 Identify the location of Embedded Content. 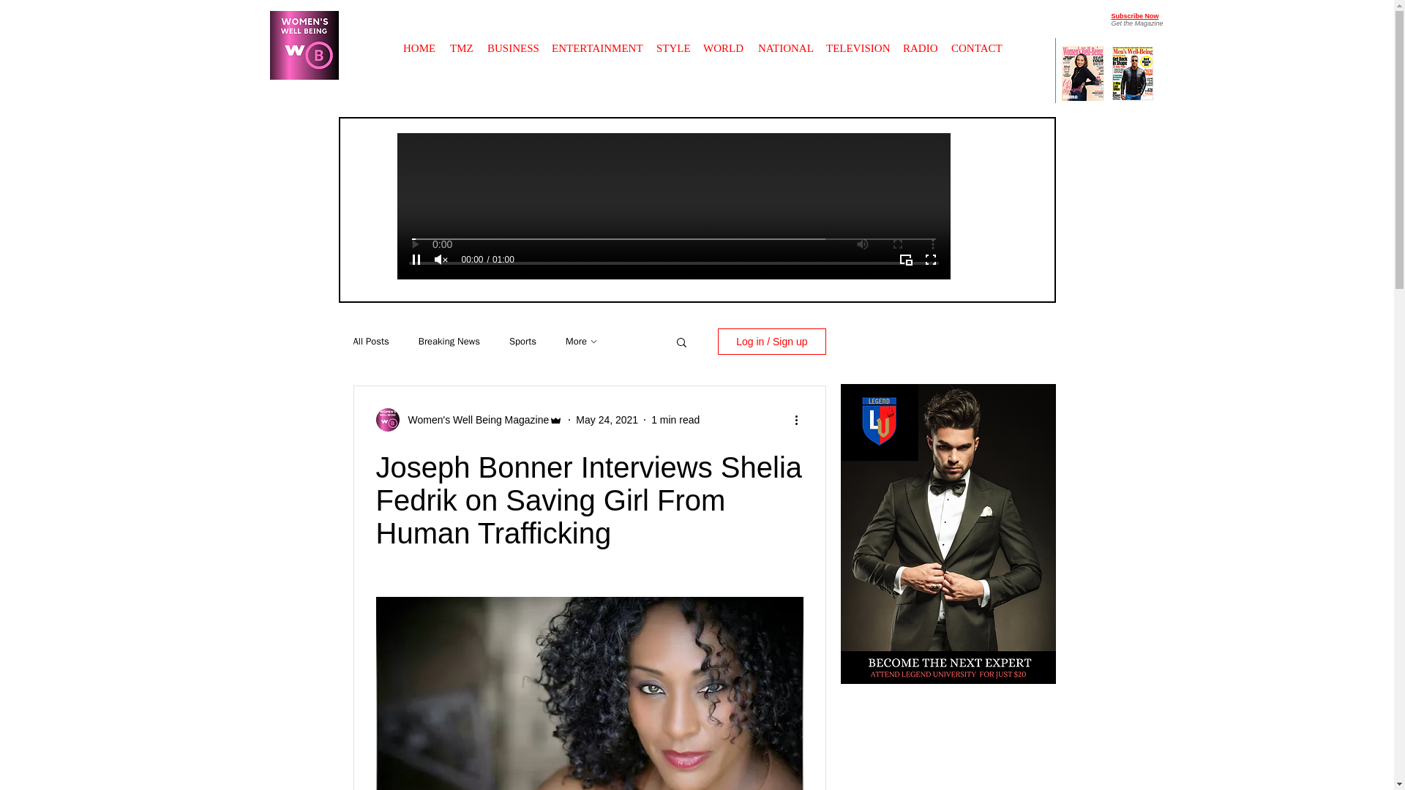
(874, 229).